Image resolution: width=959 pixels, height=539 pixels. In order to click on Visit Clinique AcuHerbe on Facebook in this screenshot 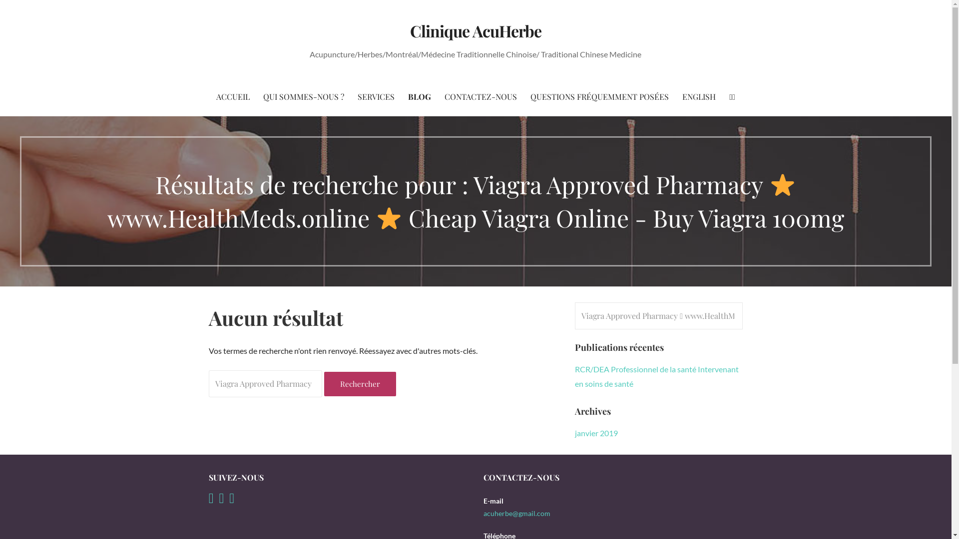, I will do `click(232, 500)`.